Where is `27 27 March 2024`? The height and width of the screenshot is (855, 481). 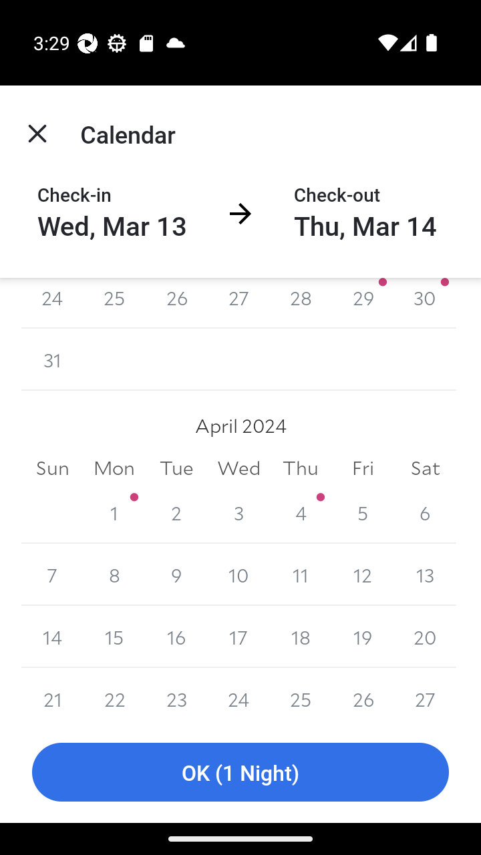
27 27 March 2024 is located at coordinates (238, 303).